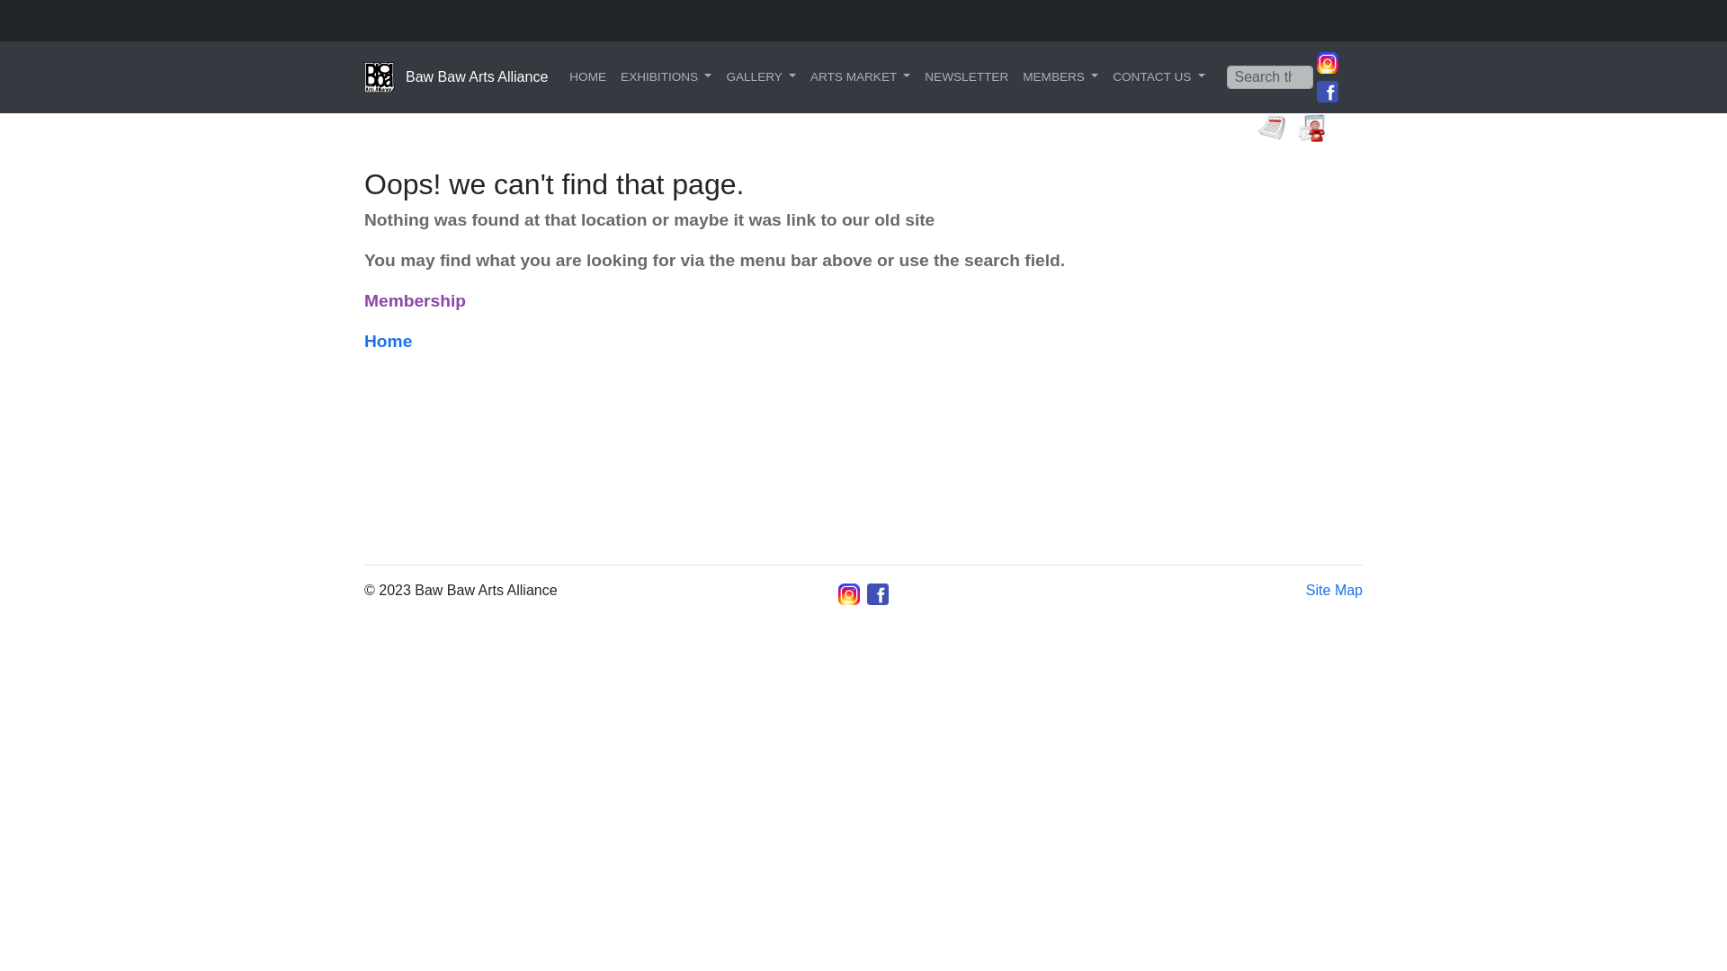  What do you see at coordinates (1060, 77) in the screenshot?
I see `MEMBERS` at bounding box center [1060, 77].